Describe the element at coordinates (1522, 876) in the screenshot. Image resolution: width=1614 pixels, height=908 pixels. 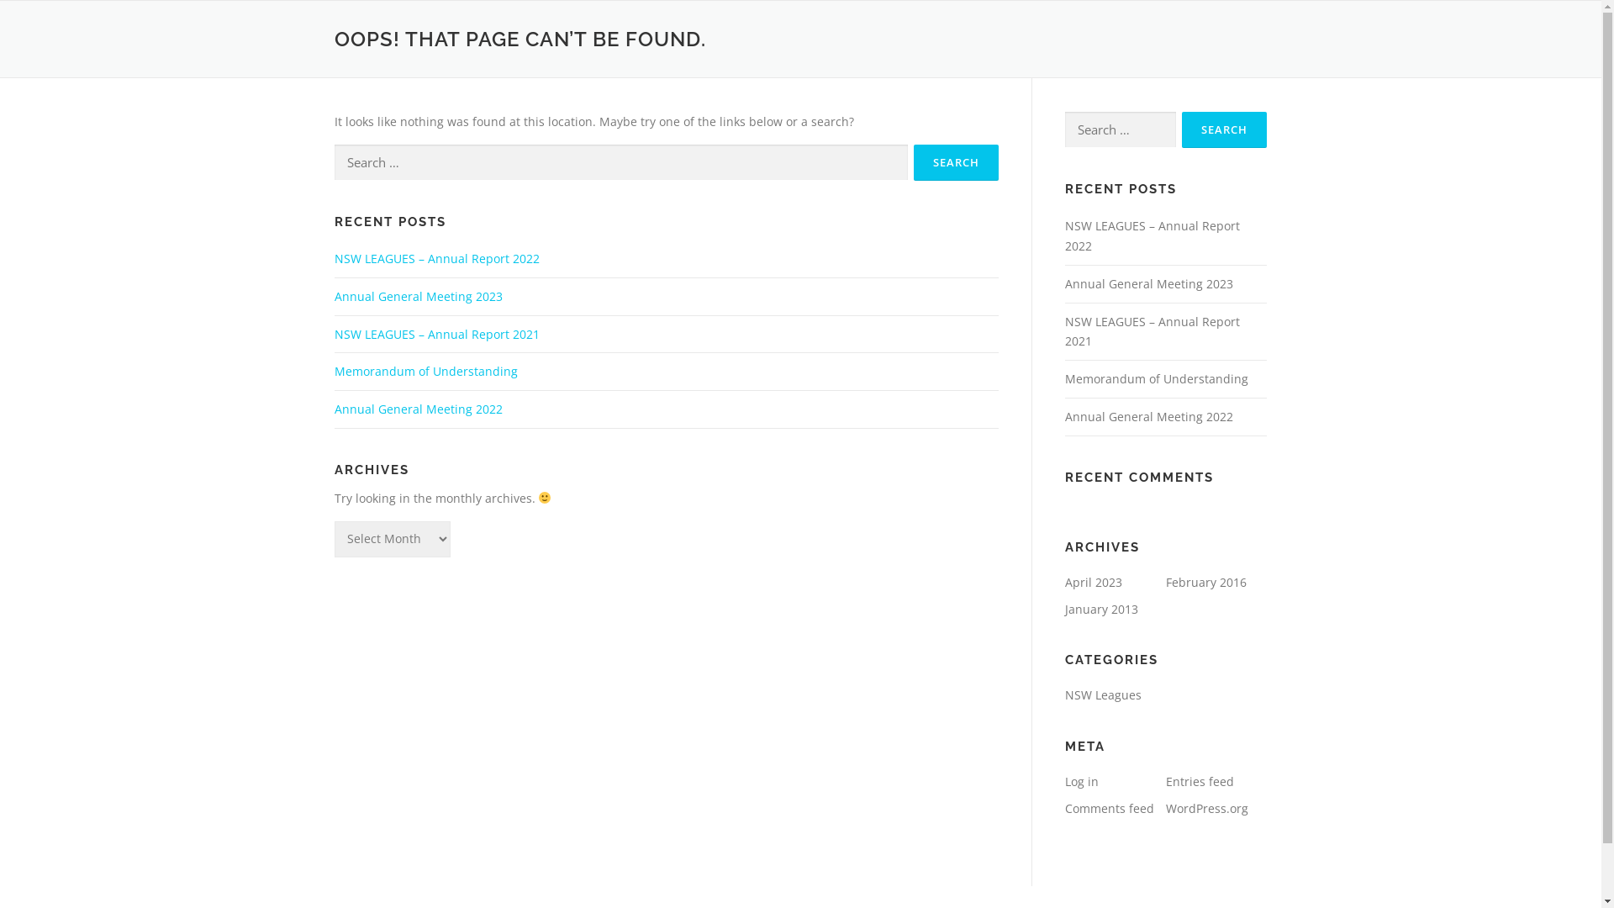
I see `Back To Top` at that location.